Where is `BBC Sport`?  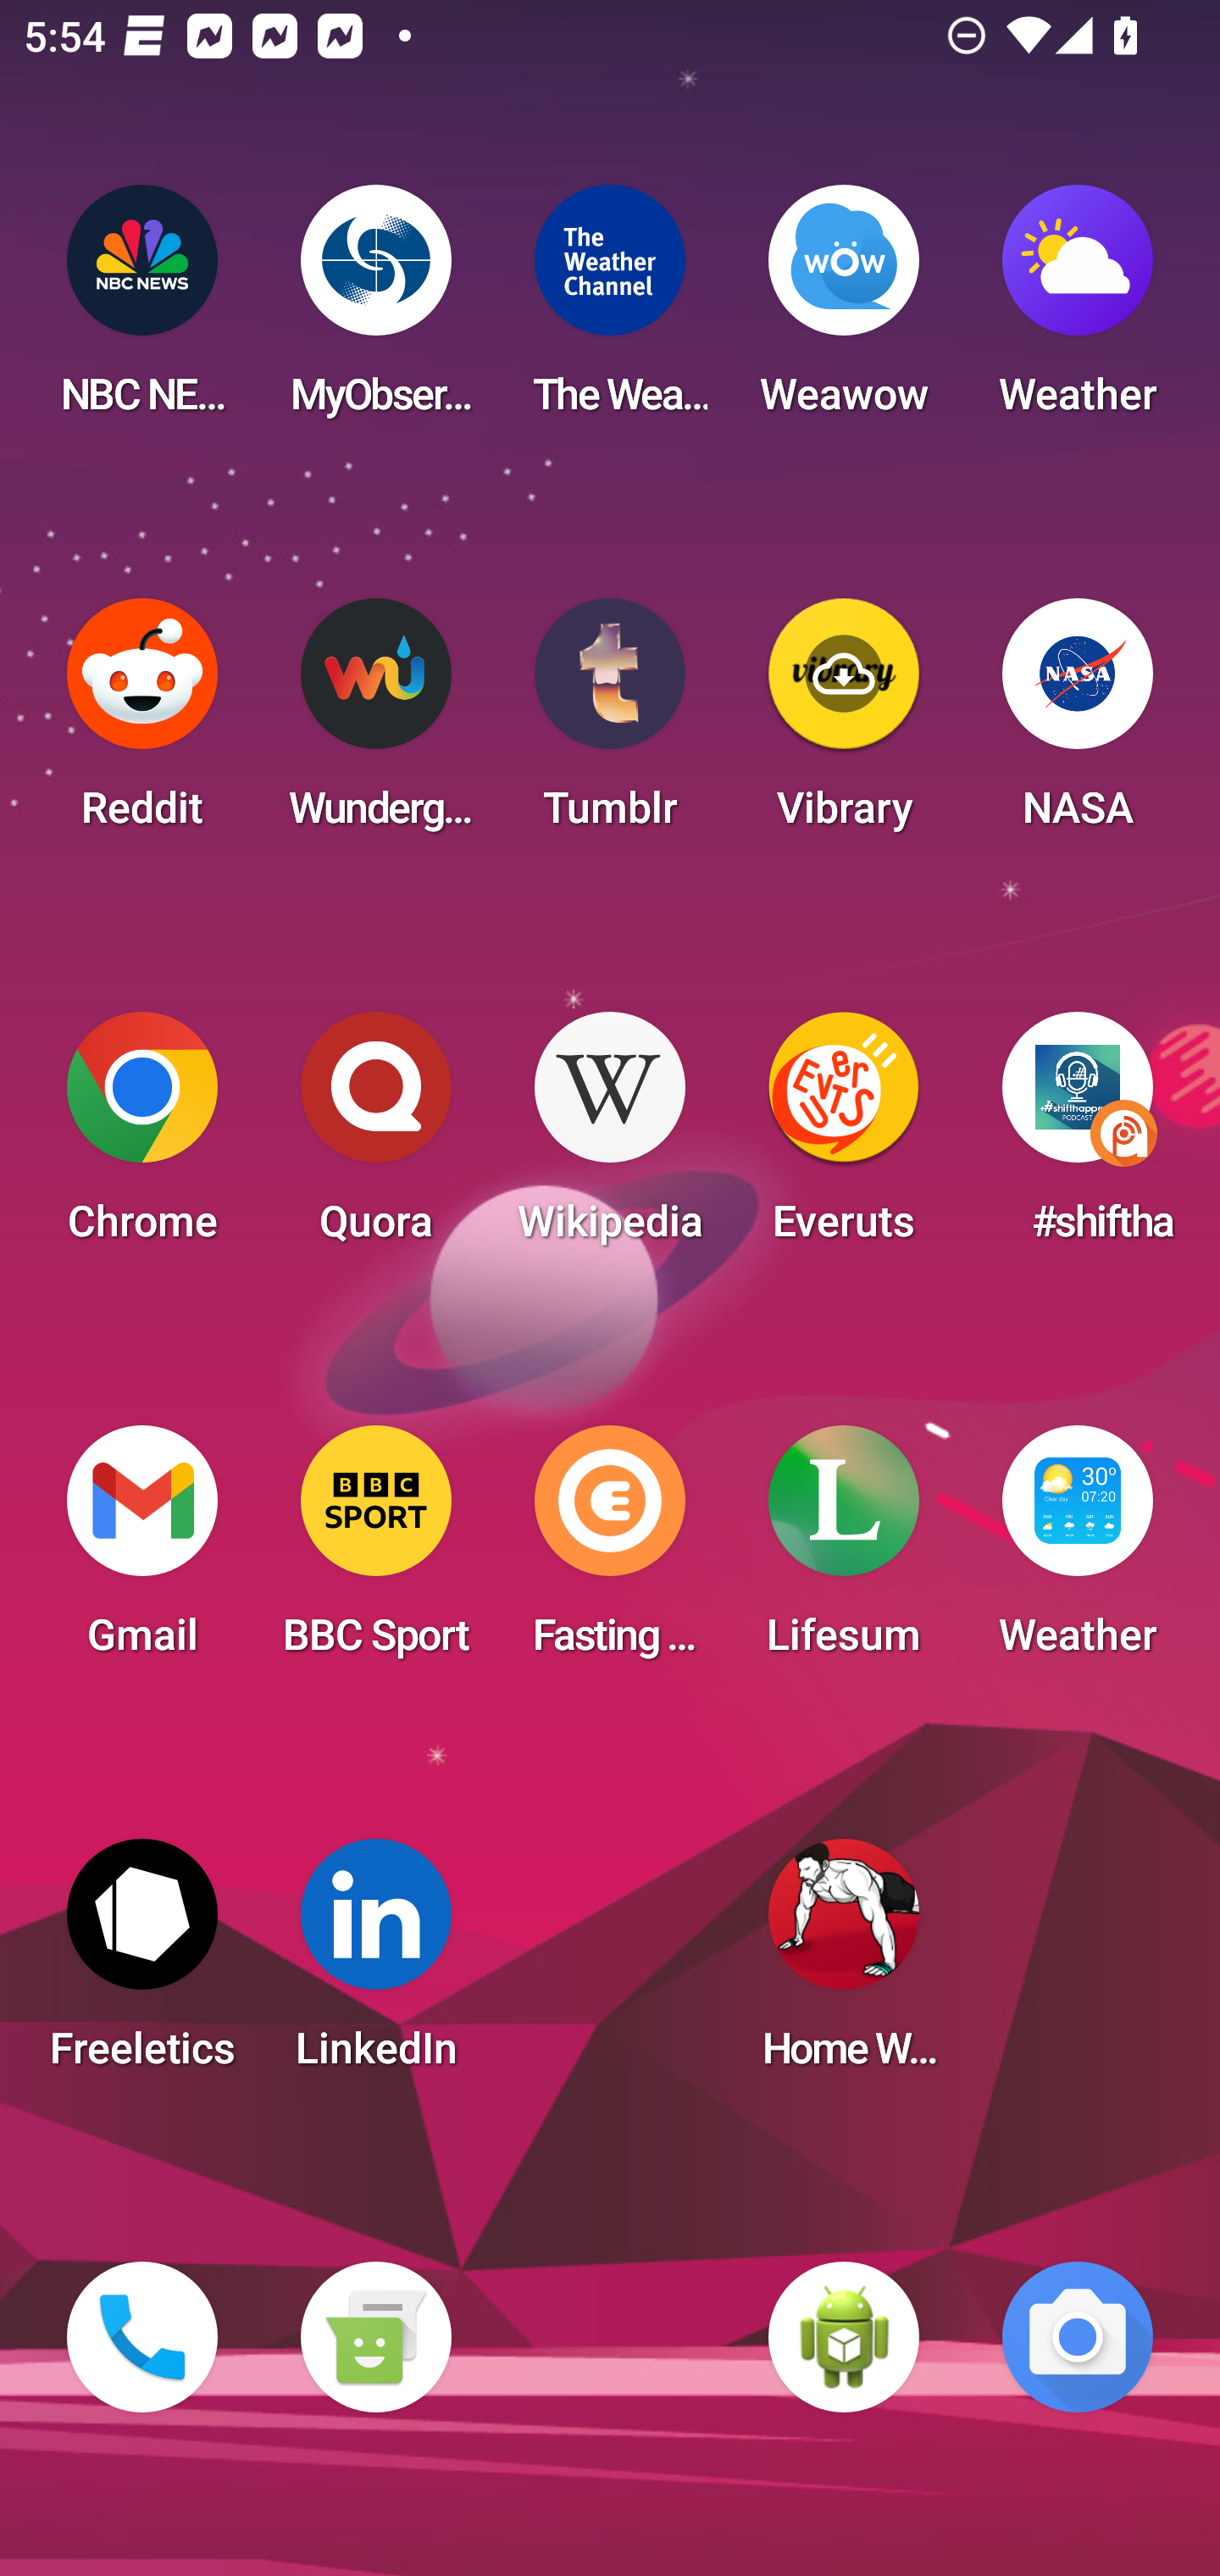 BBC Sport is located at coordinates (375, 1551).